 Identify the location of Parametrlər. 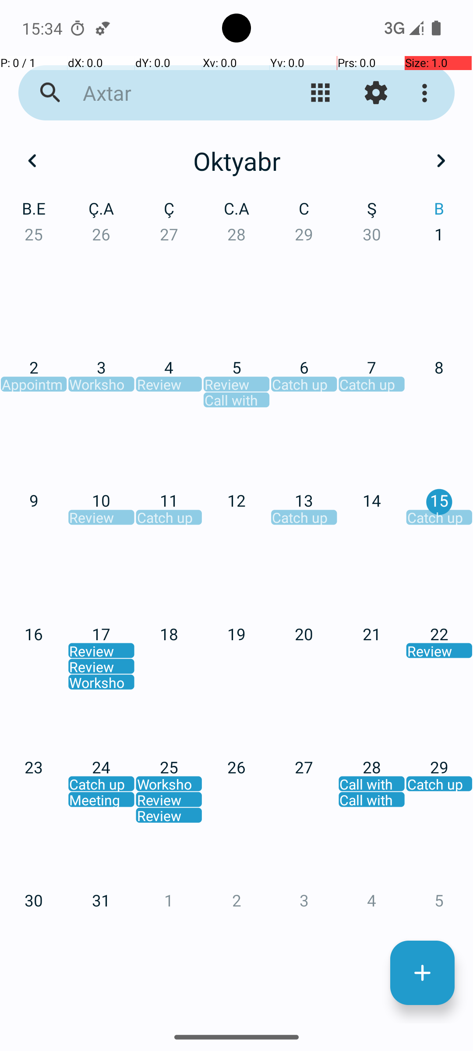
(376, 93).